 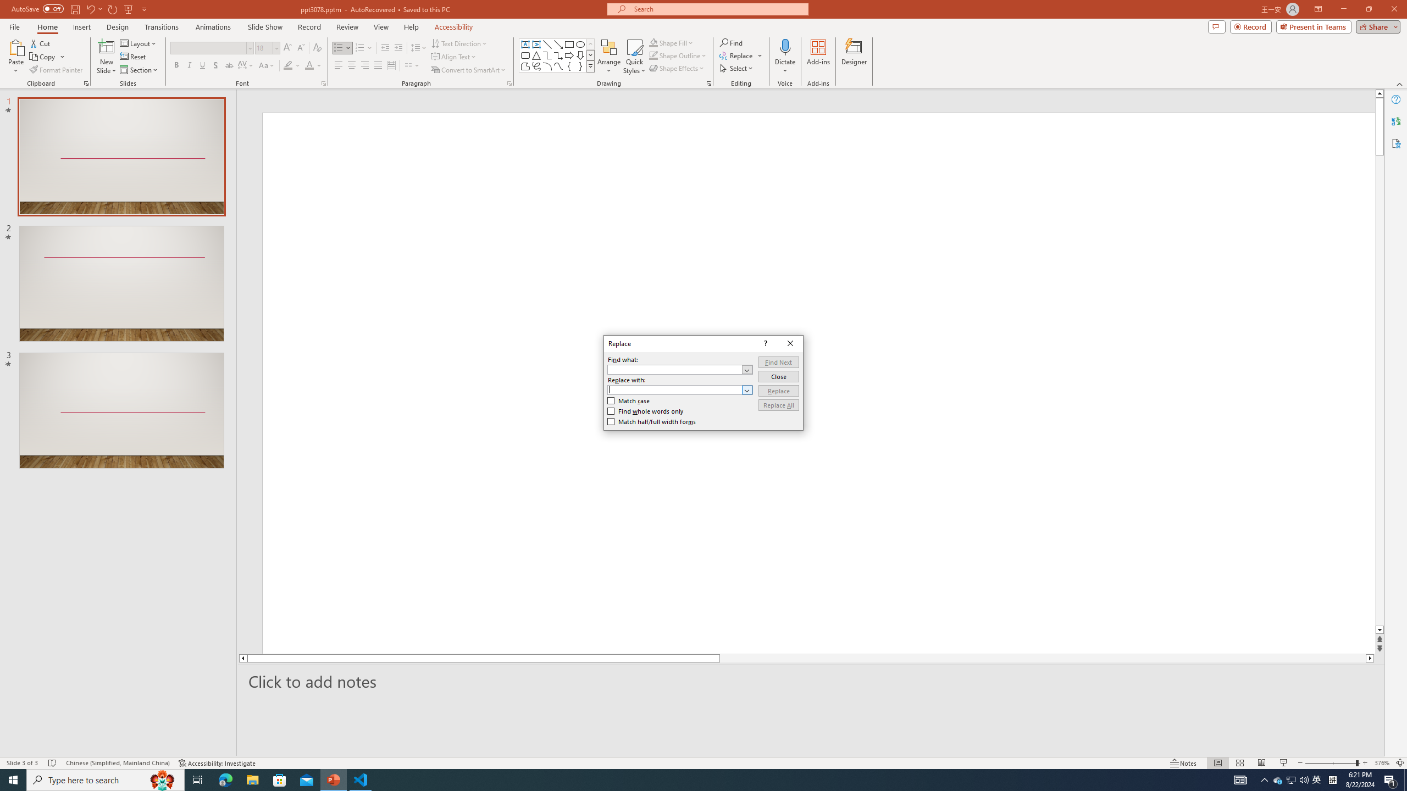 I want to click on Find what, so click(x=674, y=370).